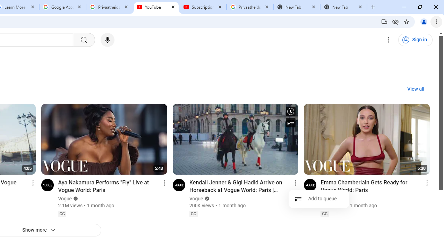 This screenshot has height=250, width=444. Describe the element at coordinates (337, 199) in the screenshot. I see `Verified` at that location.